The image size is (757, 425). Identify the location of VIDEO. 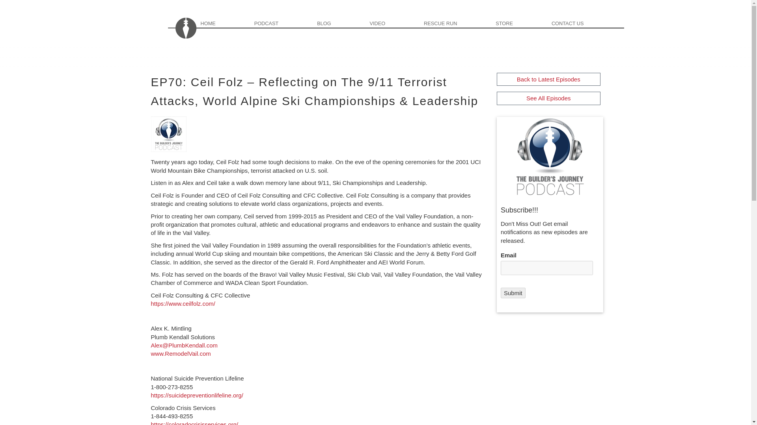
(394, 22).